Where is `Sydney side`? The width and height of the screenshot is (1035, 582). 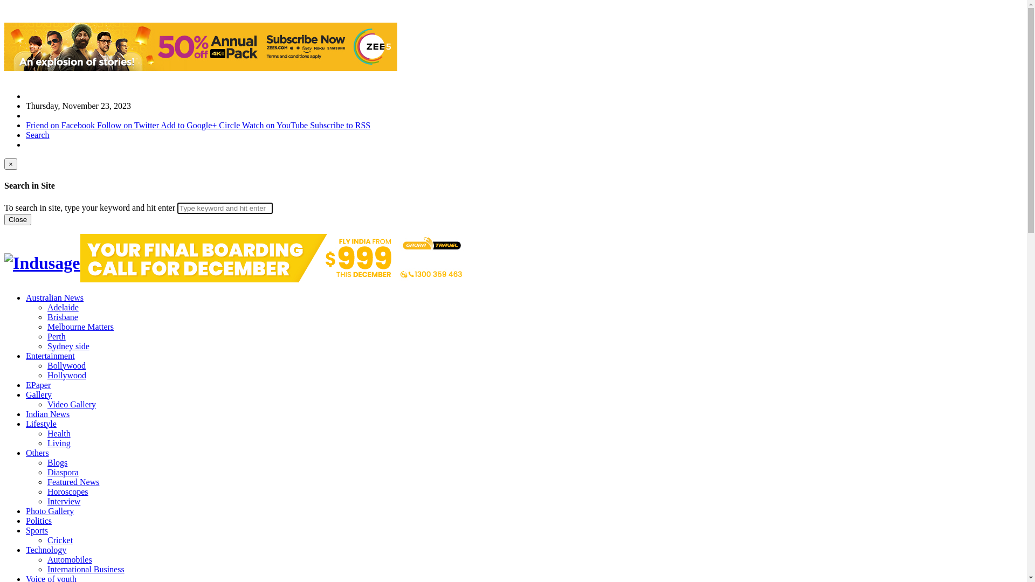 Sydney side is located at coordinates (68, 346).